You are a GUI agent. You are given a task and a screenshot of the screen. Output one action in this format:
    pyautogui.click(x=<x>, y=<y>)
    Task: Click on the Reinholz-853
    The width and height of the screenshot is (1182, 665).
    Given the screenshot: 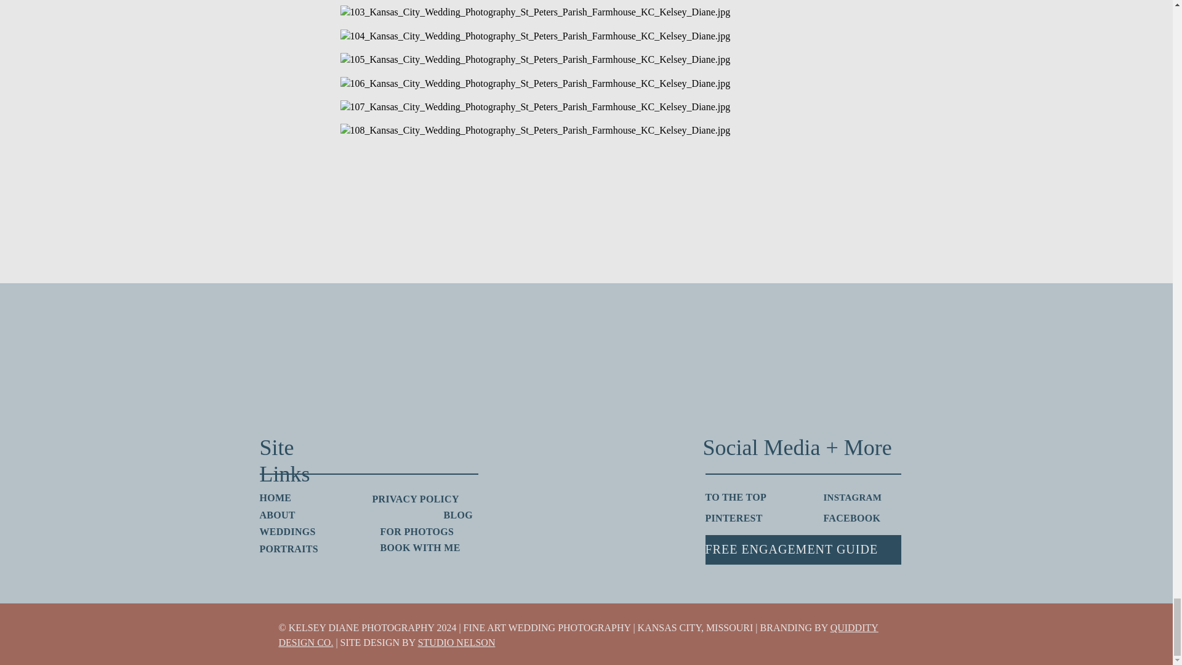 What is the action you would take?
    pyautogui.click(x=55, y=350)
    